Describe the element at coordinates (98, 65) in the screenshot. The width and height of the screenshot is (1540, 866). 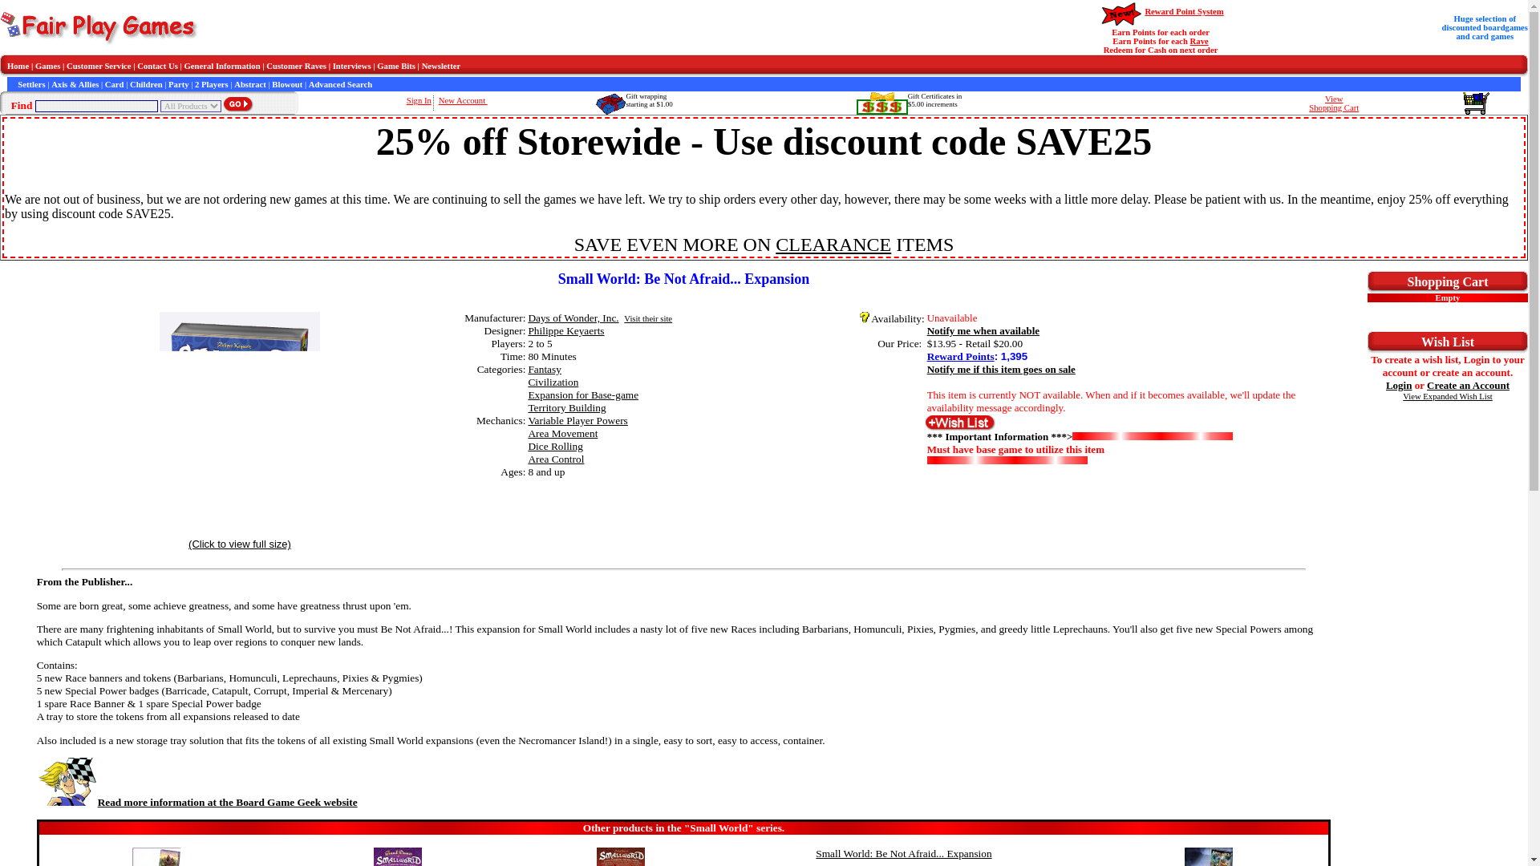
I see `Customer Service` at that location.